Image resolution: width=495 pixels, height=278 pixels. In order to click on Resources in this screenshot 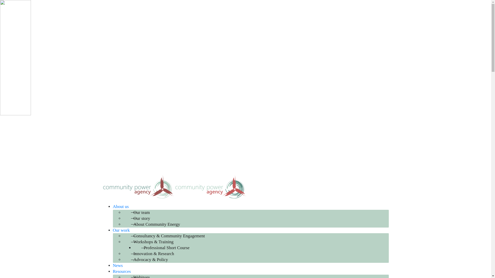, I will do `click(122, 271)`.